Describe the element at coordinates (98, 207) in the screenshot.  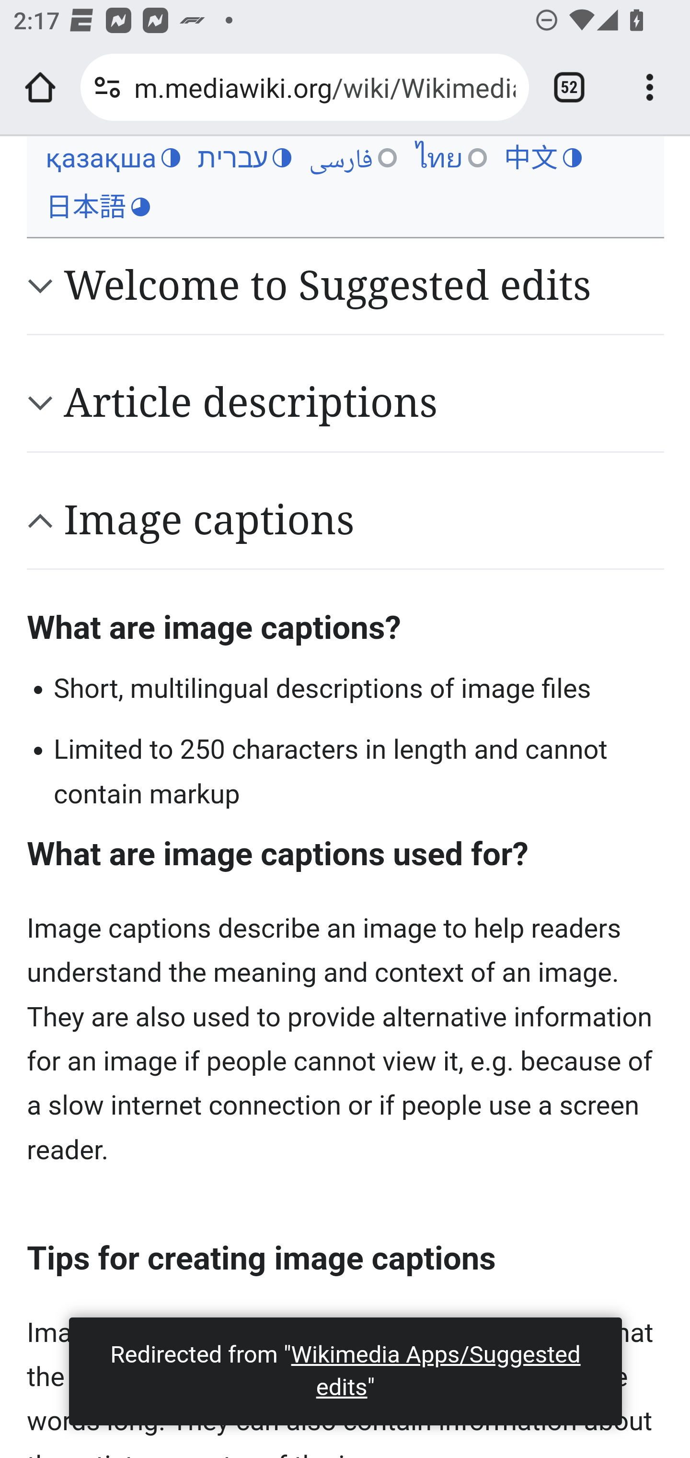
I see `日本語` at that location.